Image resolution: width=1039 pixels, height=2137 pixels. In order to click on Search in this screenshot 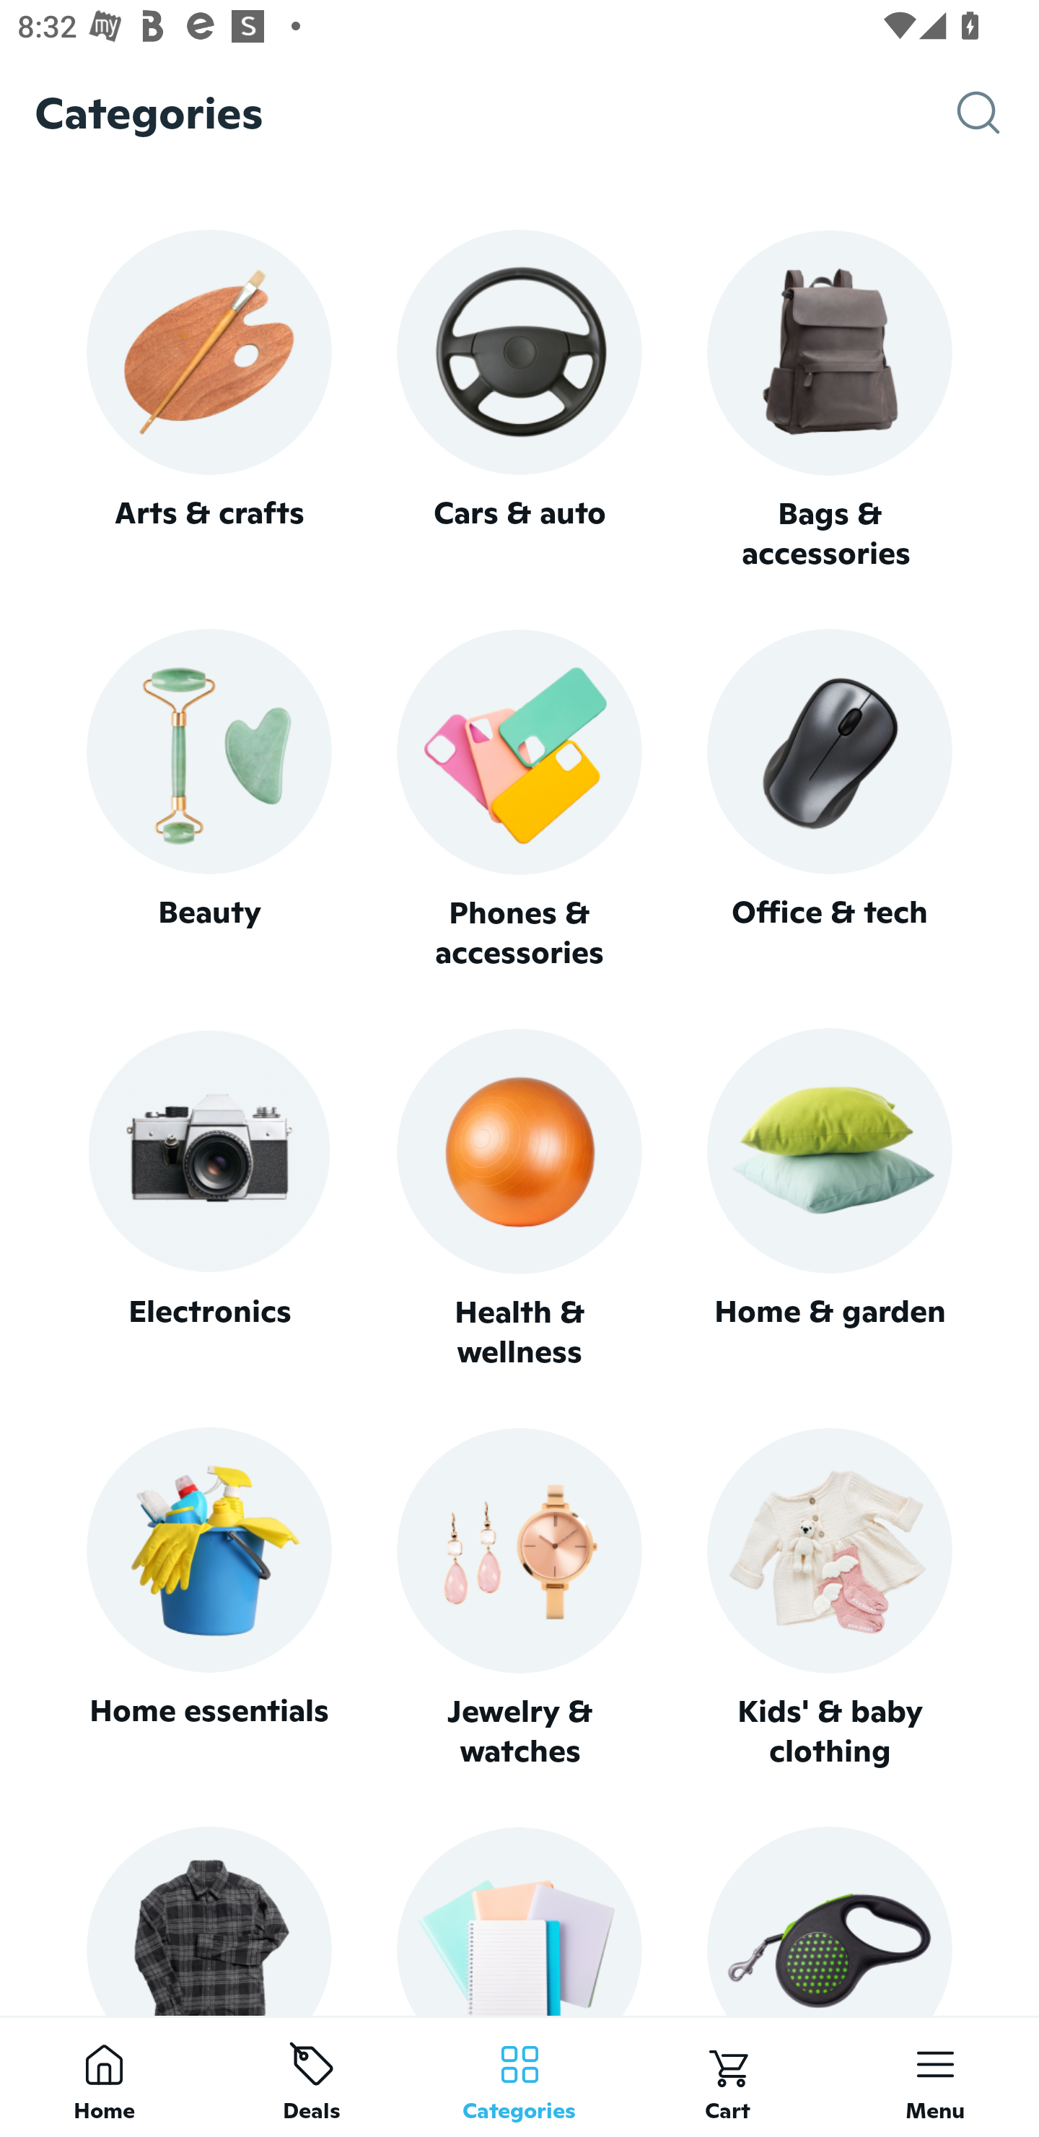, I will do `click(998, 113)`.